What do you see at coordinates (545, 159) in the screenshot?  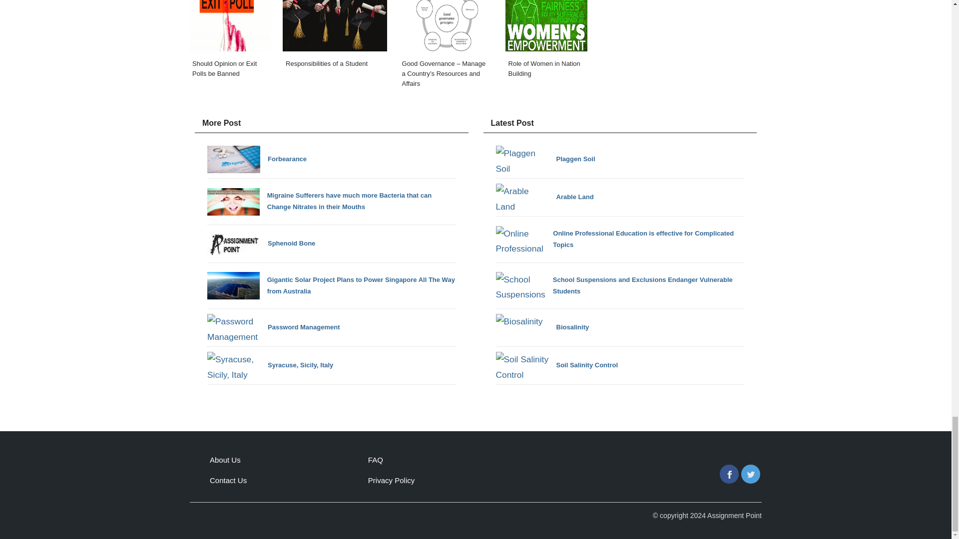 I see `Plaggen Soil` at bounding box center [545, 159].